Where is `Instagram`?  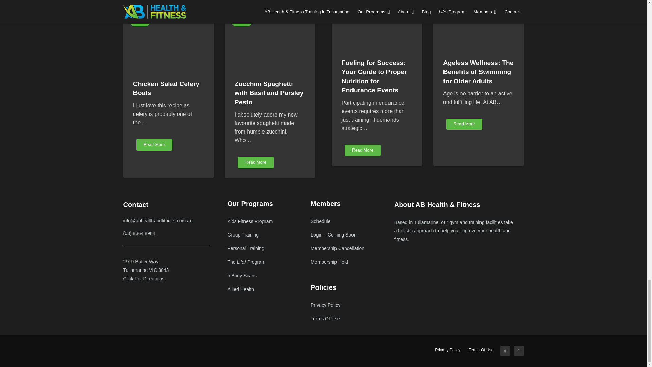
Instagram is located at coordinates (518, 351).